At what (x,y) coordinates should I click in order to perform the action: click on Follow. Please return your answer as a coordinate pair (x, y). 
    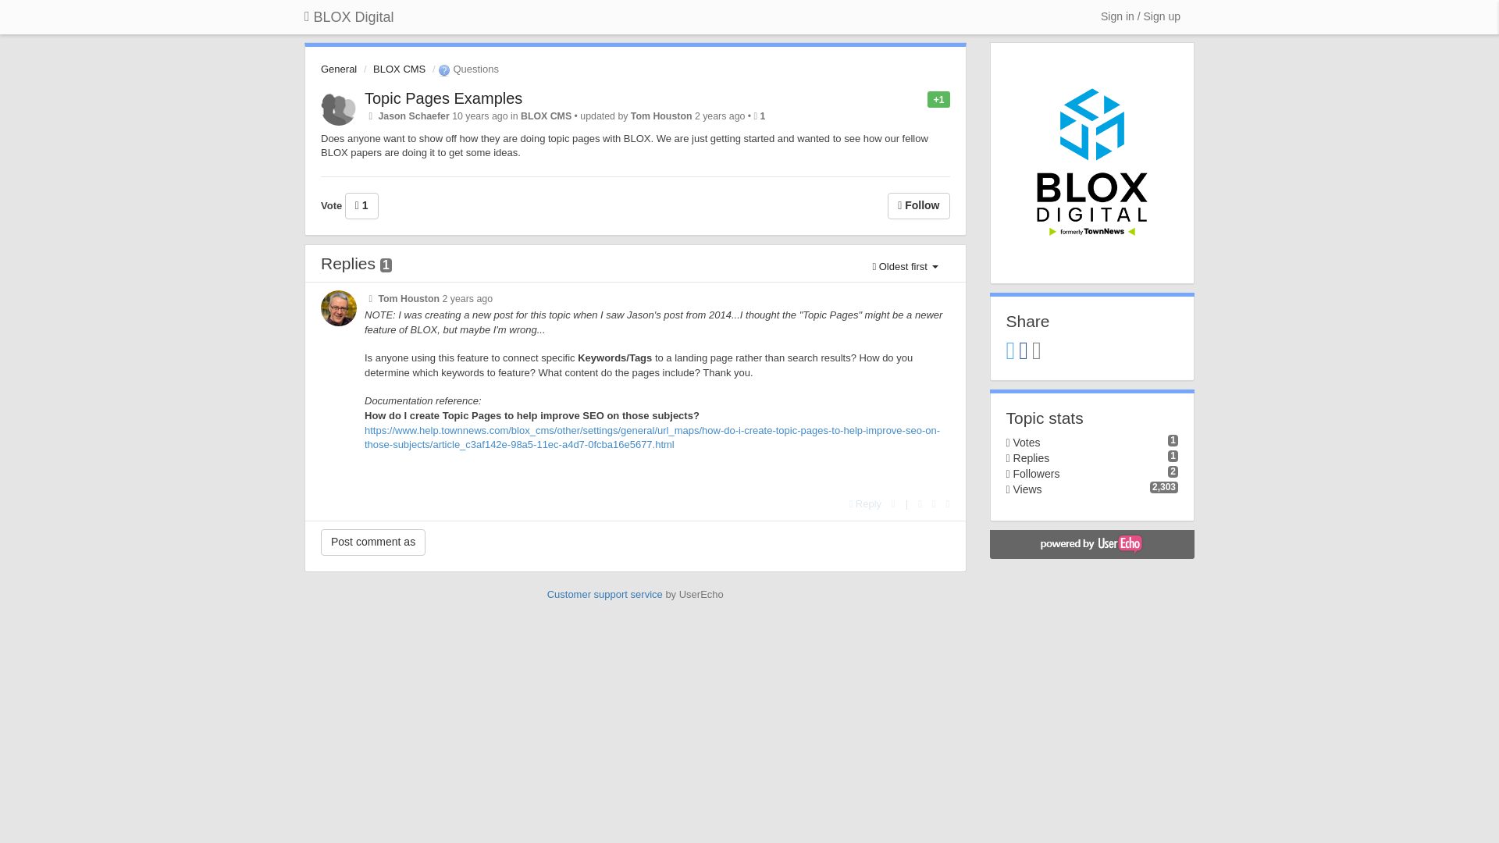
    Looking at the image, I should click on (918, 206).